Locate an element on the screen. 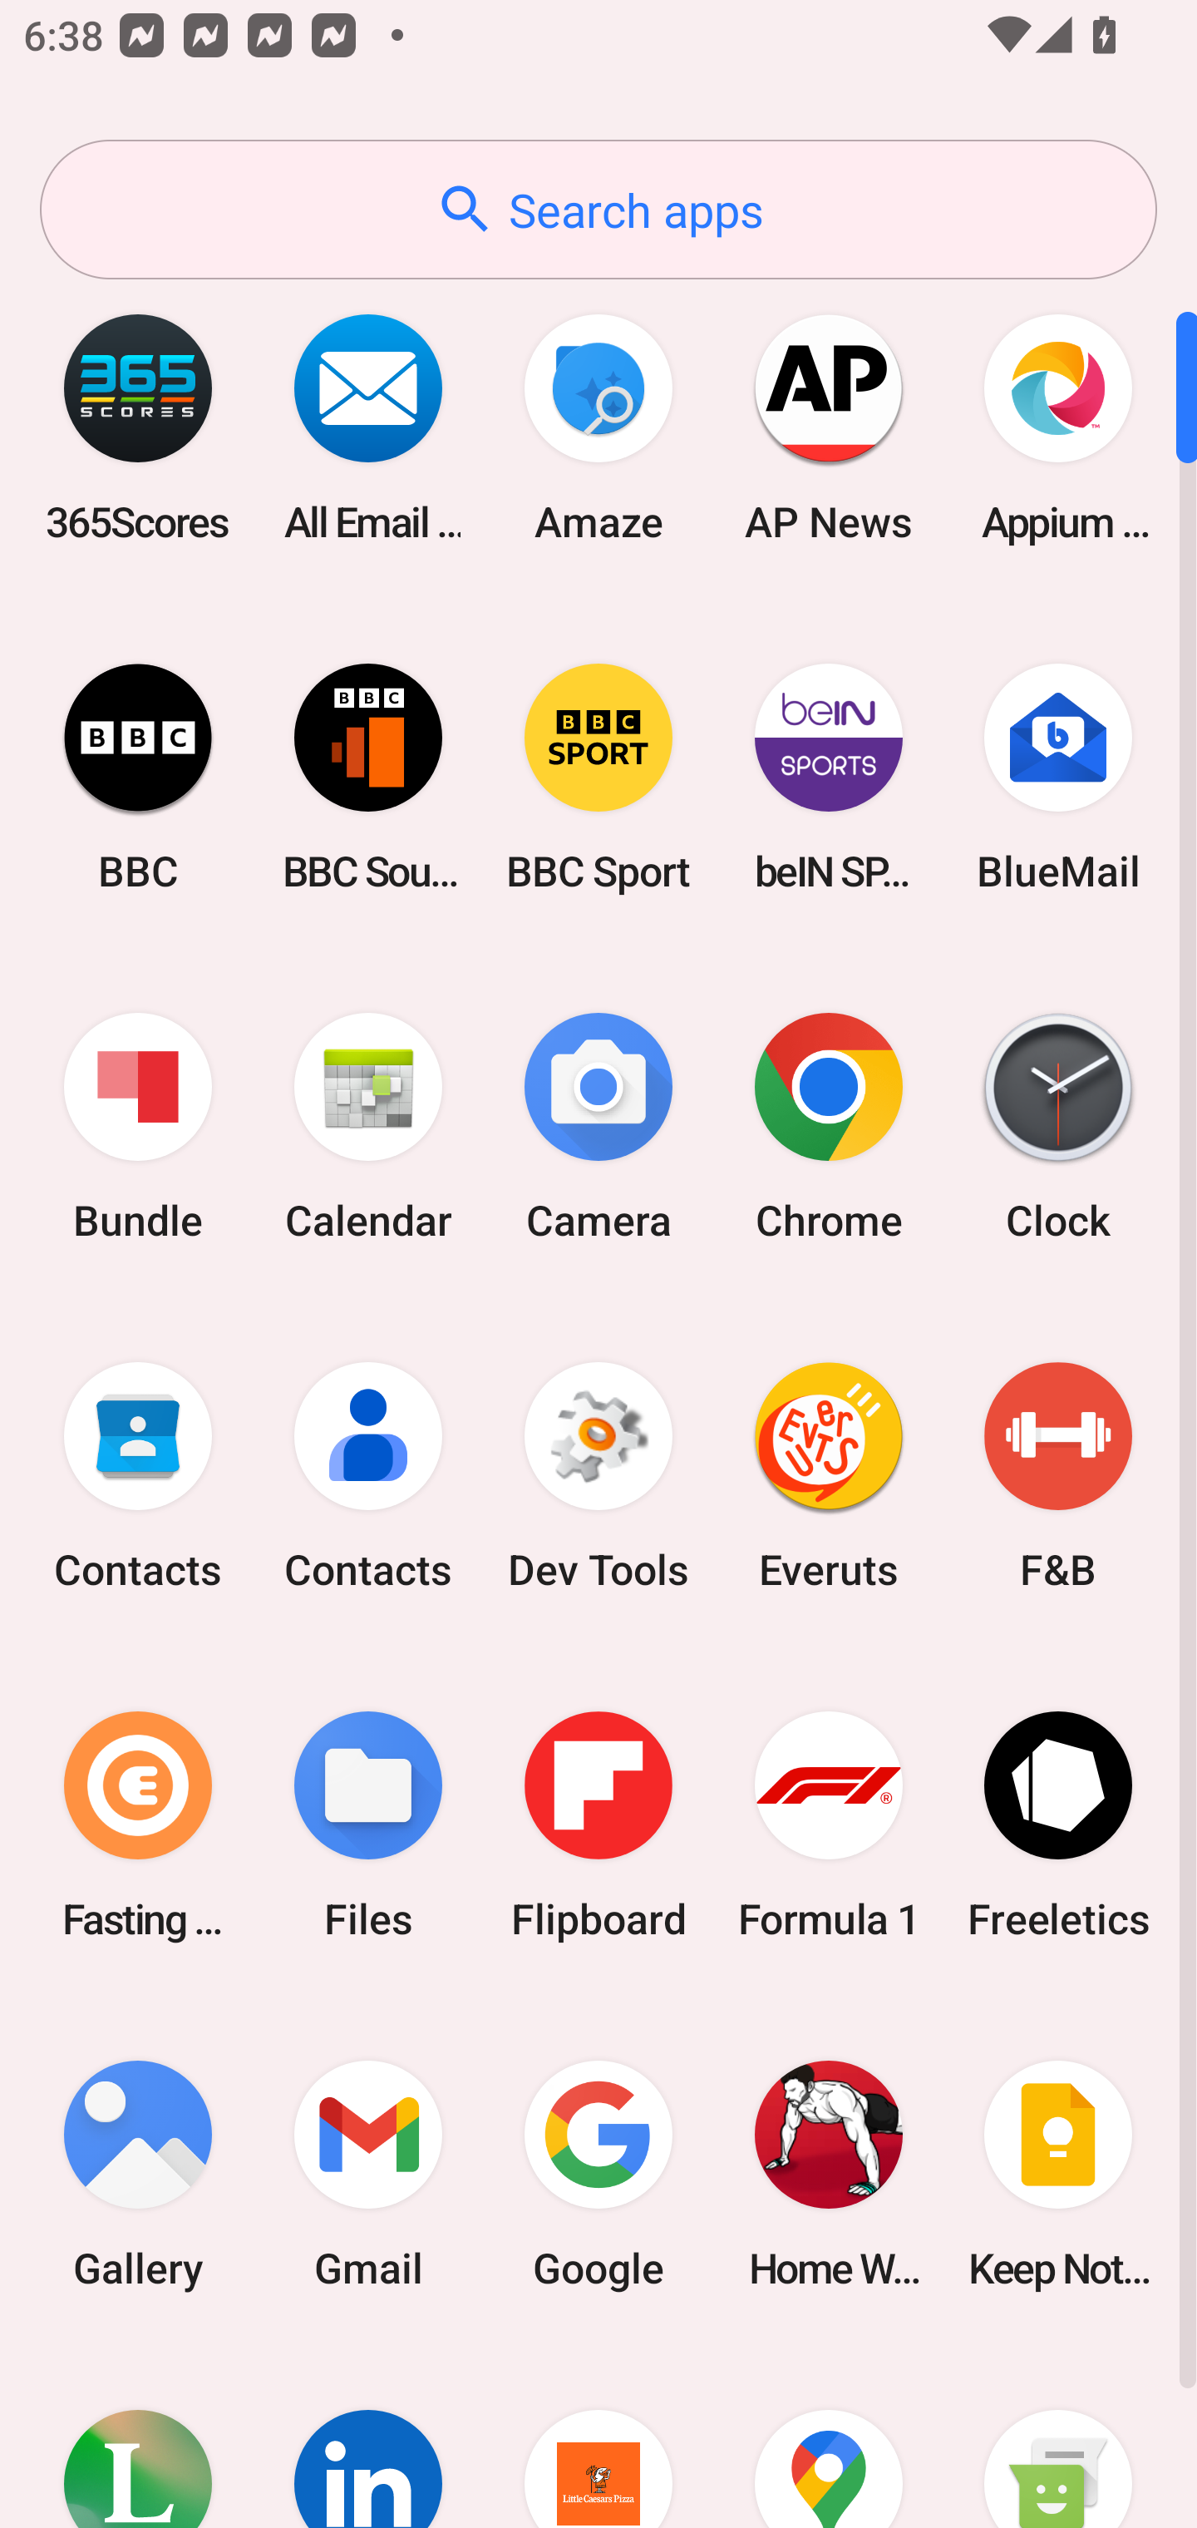 The height and width of the screenshot is (2528, 1197). Flipboard is located at coordinates (598, 1824).